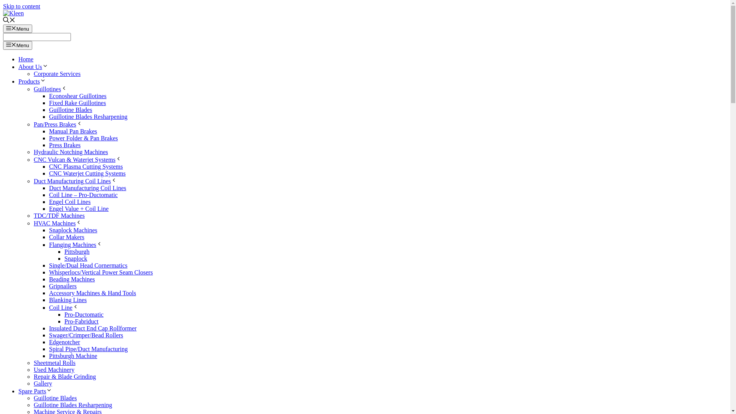 The image size is (736, 414). I want to click on Pro-Ductomatic, so click(84, 314).